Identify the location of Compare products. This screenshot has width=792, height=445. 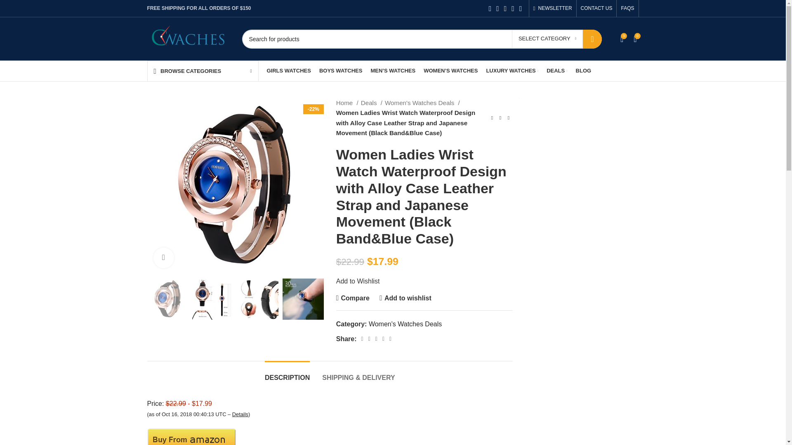
(635, 39).